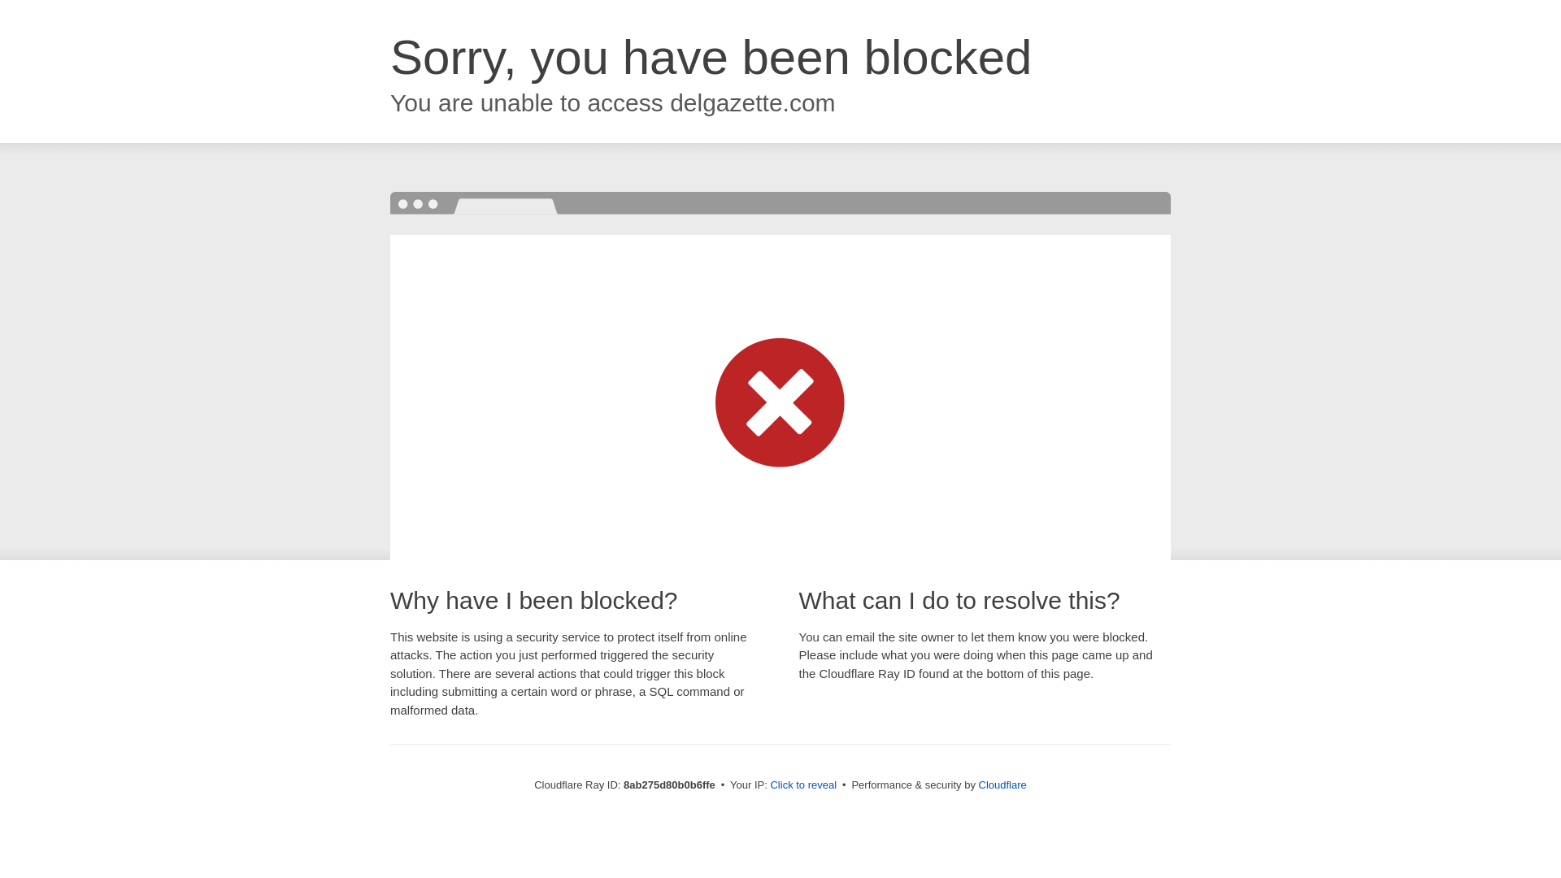 This screenshot has height=878, width=1561. What do you see at coordinates (1002, 785) in the screenshot?
I see `Cloudflare` at bounding box center [1002, 785].